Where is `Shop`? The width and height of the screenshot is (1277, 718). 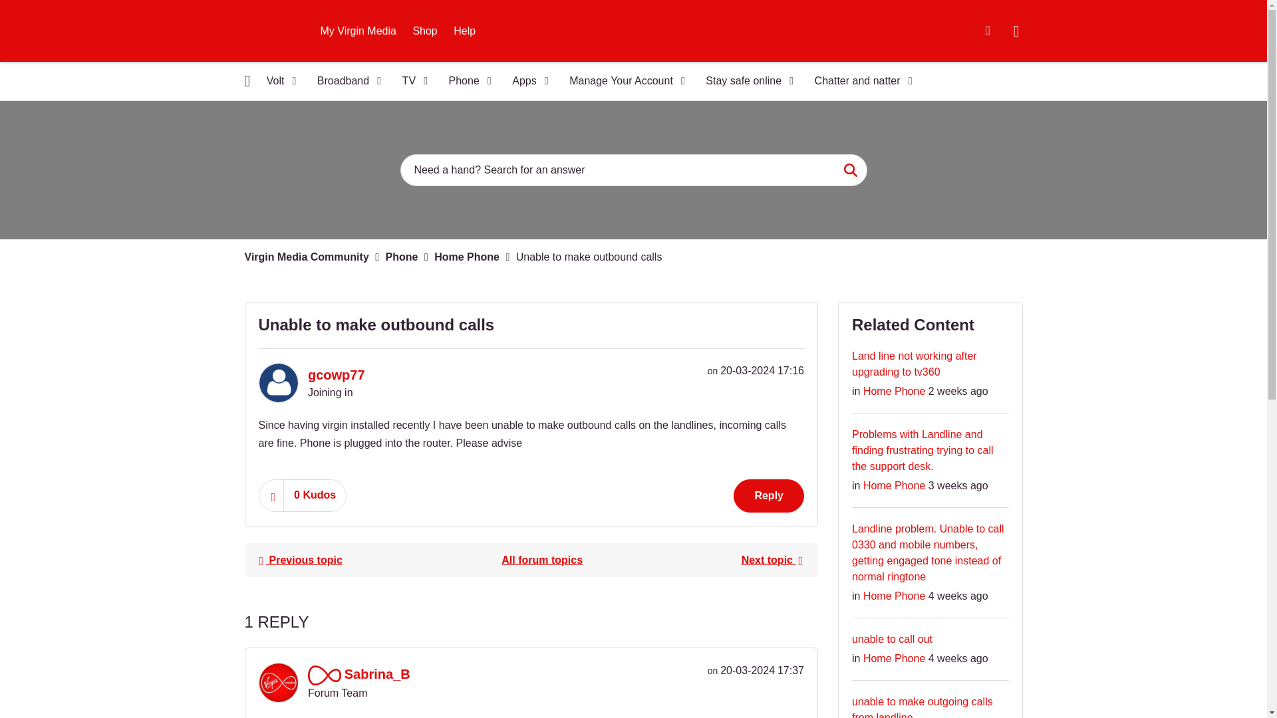
Shop is located at coordinates (424, 31).